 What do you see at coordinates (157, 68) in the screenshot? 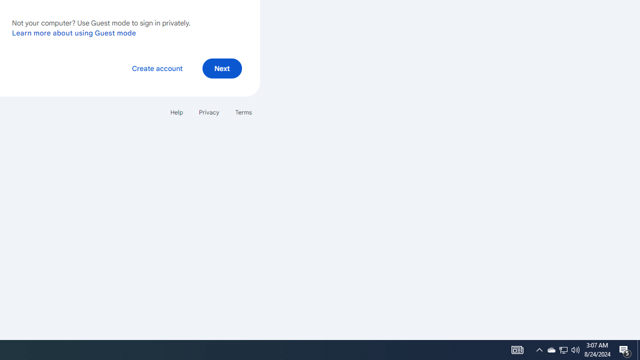
I see `Create account` at bounding box center [157, 68].